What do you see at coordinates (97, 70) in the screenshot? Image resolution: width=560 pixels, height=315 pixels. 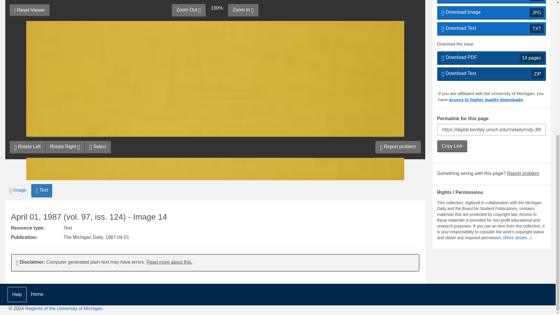 I see `Copy Link` at bounding box center [97, 70].